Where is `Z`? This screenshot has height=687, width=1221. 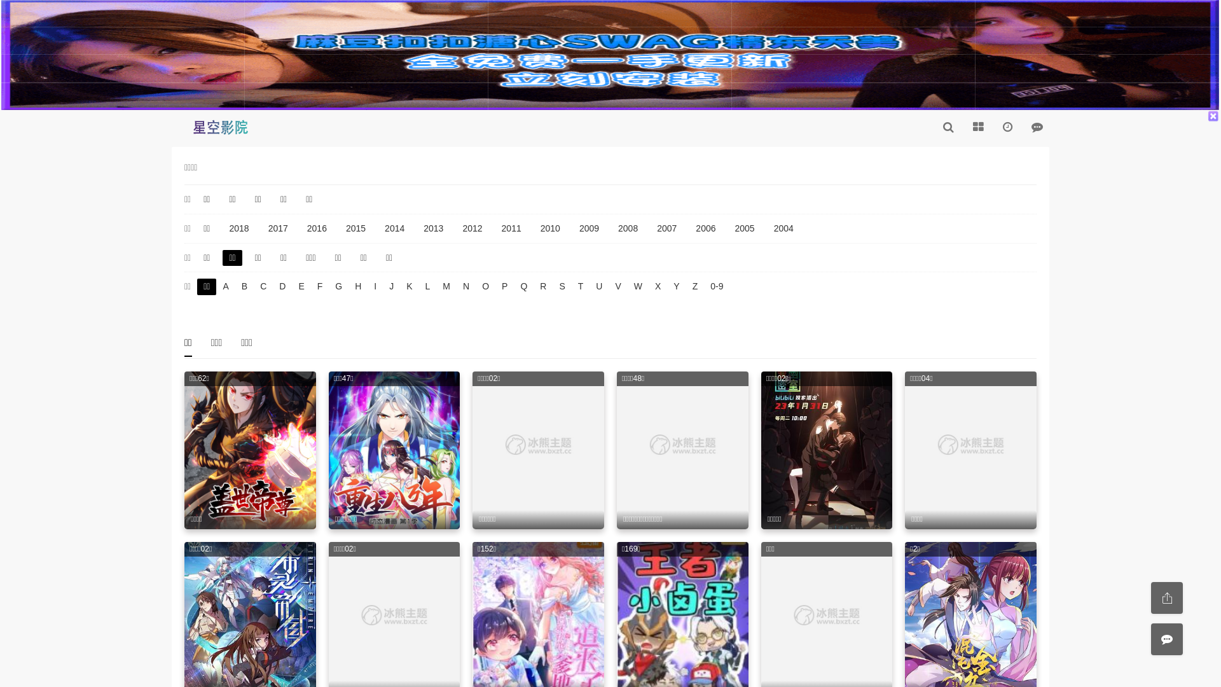 Z is located at coordinates (696, 287).